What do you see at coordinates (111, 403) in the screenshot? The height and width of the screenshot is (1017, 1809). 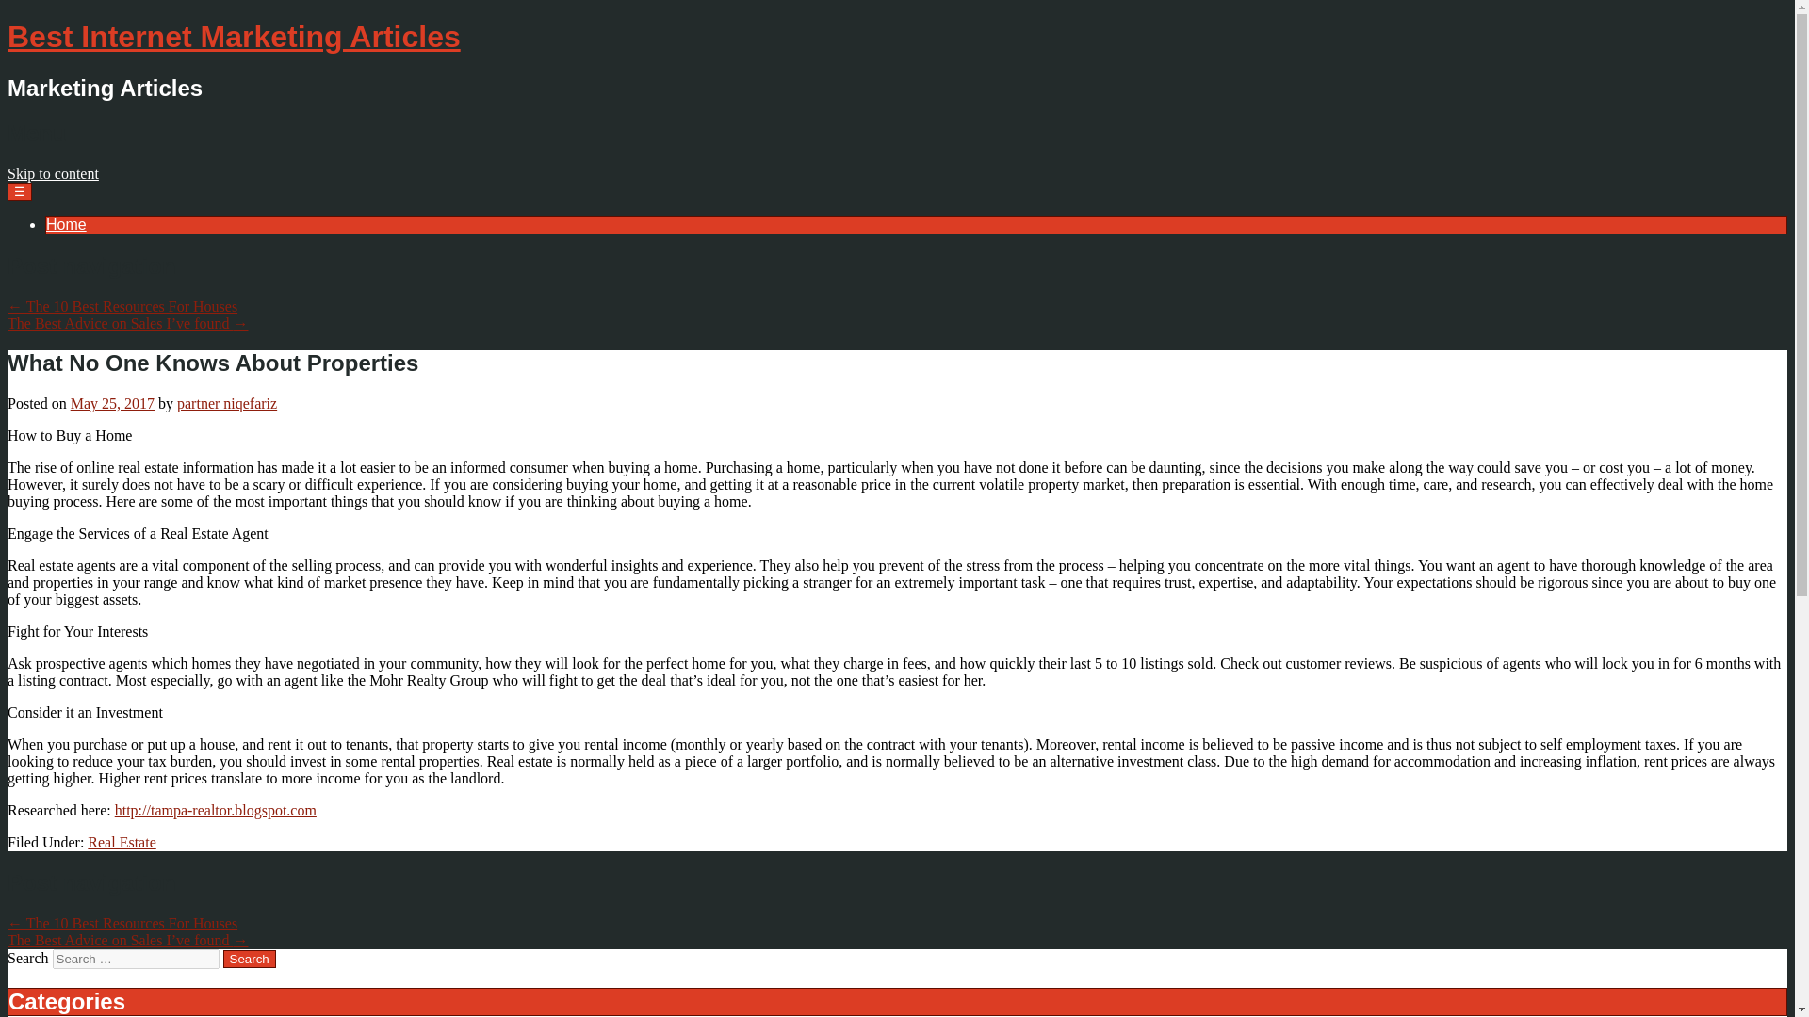 I see `6:16 am` at bounding box center [111, 403].